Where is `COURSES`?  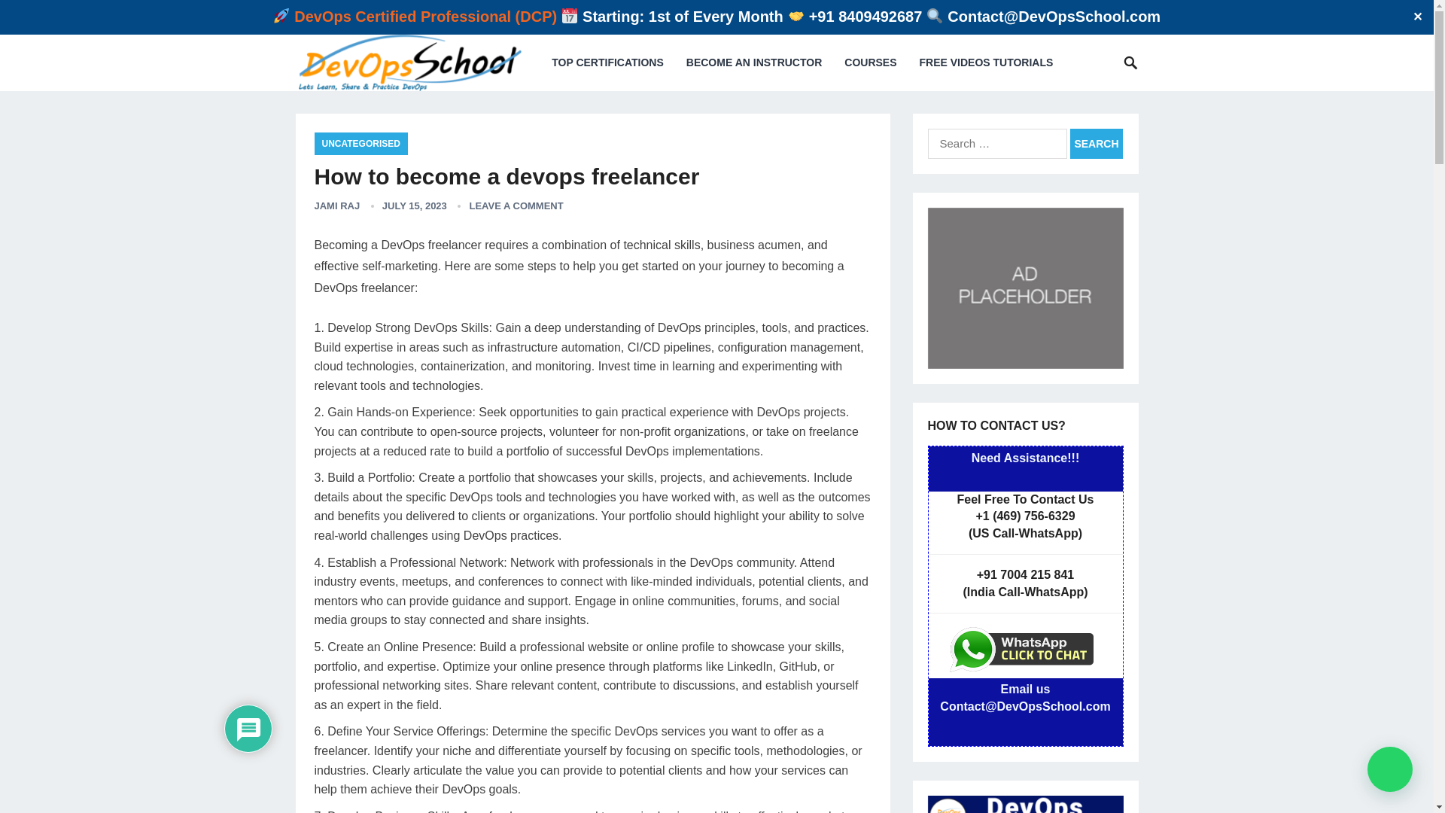
COURSES is located at coordinates (870, 62).